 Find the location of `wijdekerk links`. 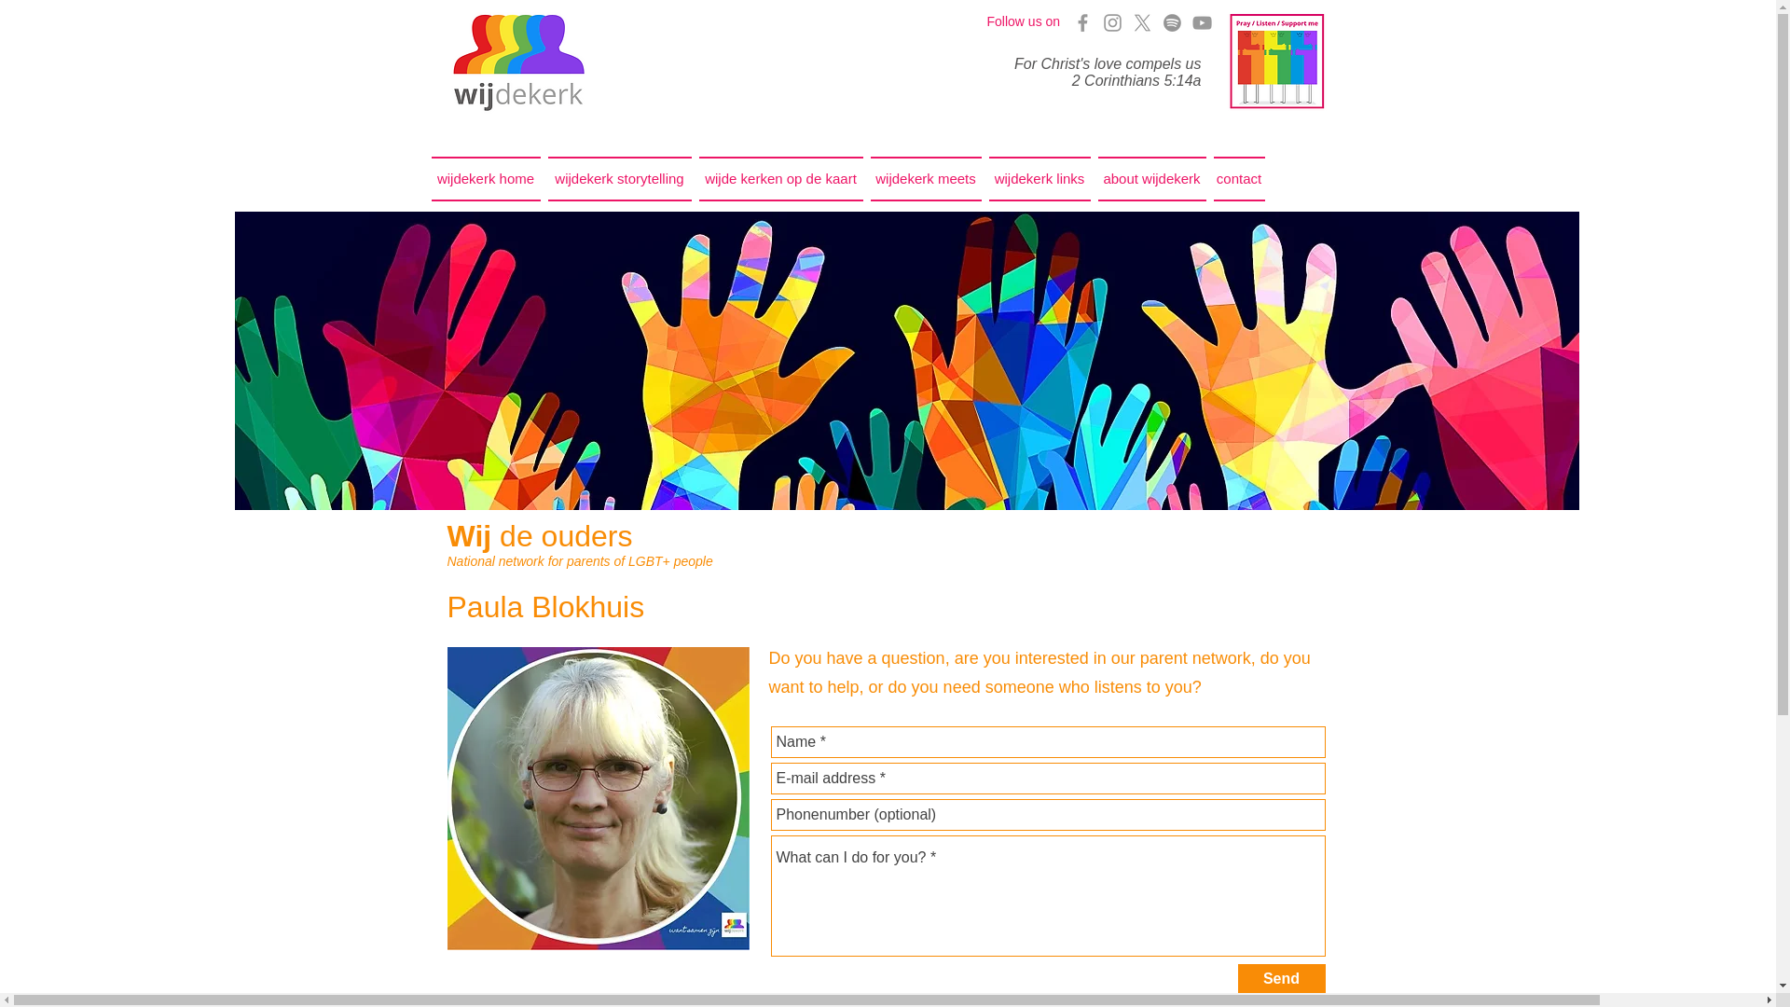

wijdekerk links is located at coordinates (1039, 179).